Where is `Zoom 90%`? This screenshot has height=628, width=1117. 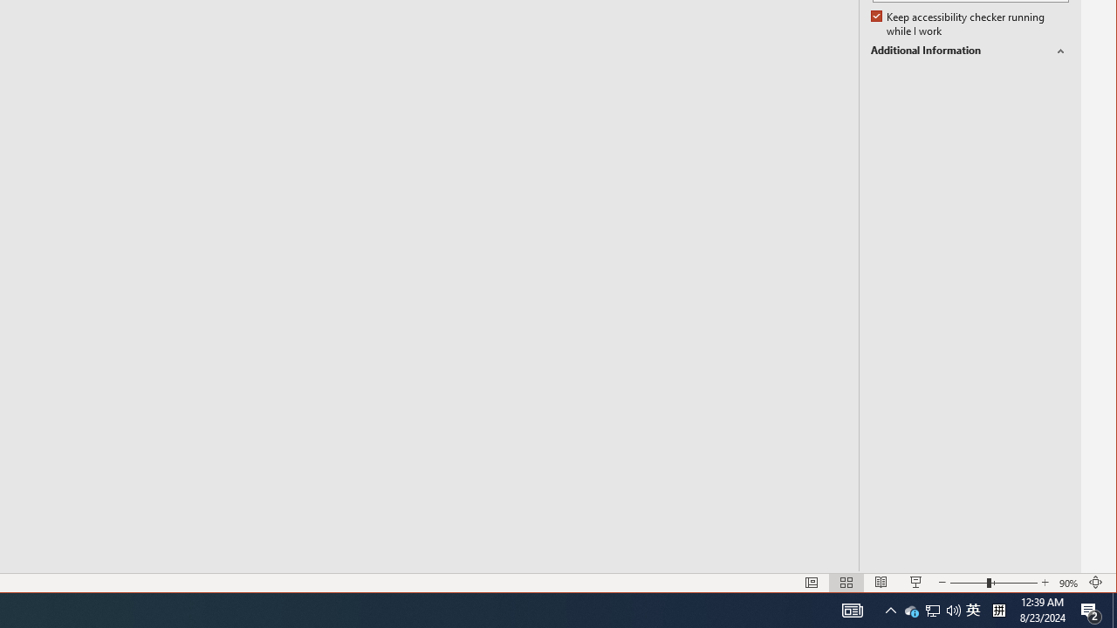
Zoom 90% is located at coordinates (1070, 583).